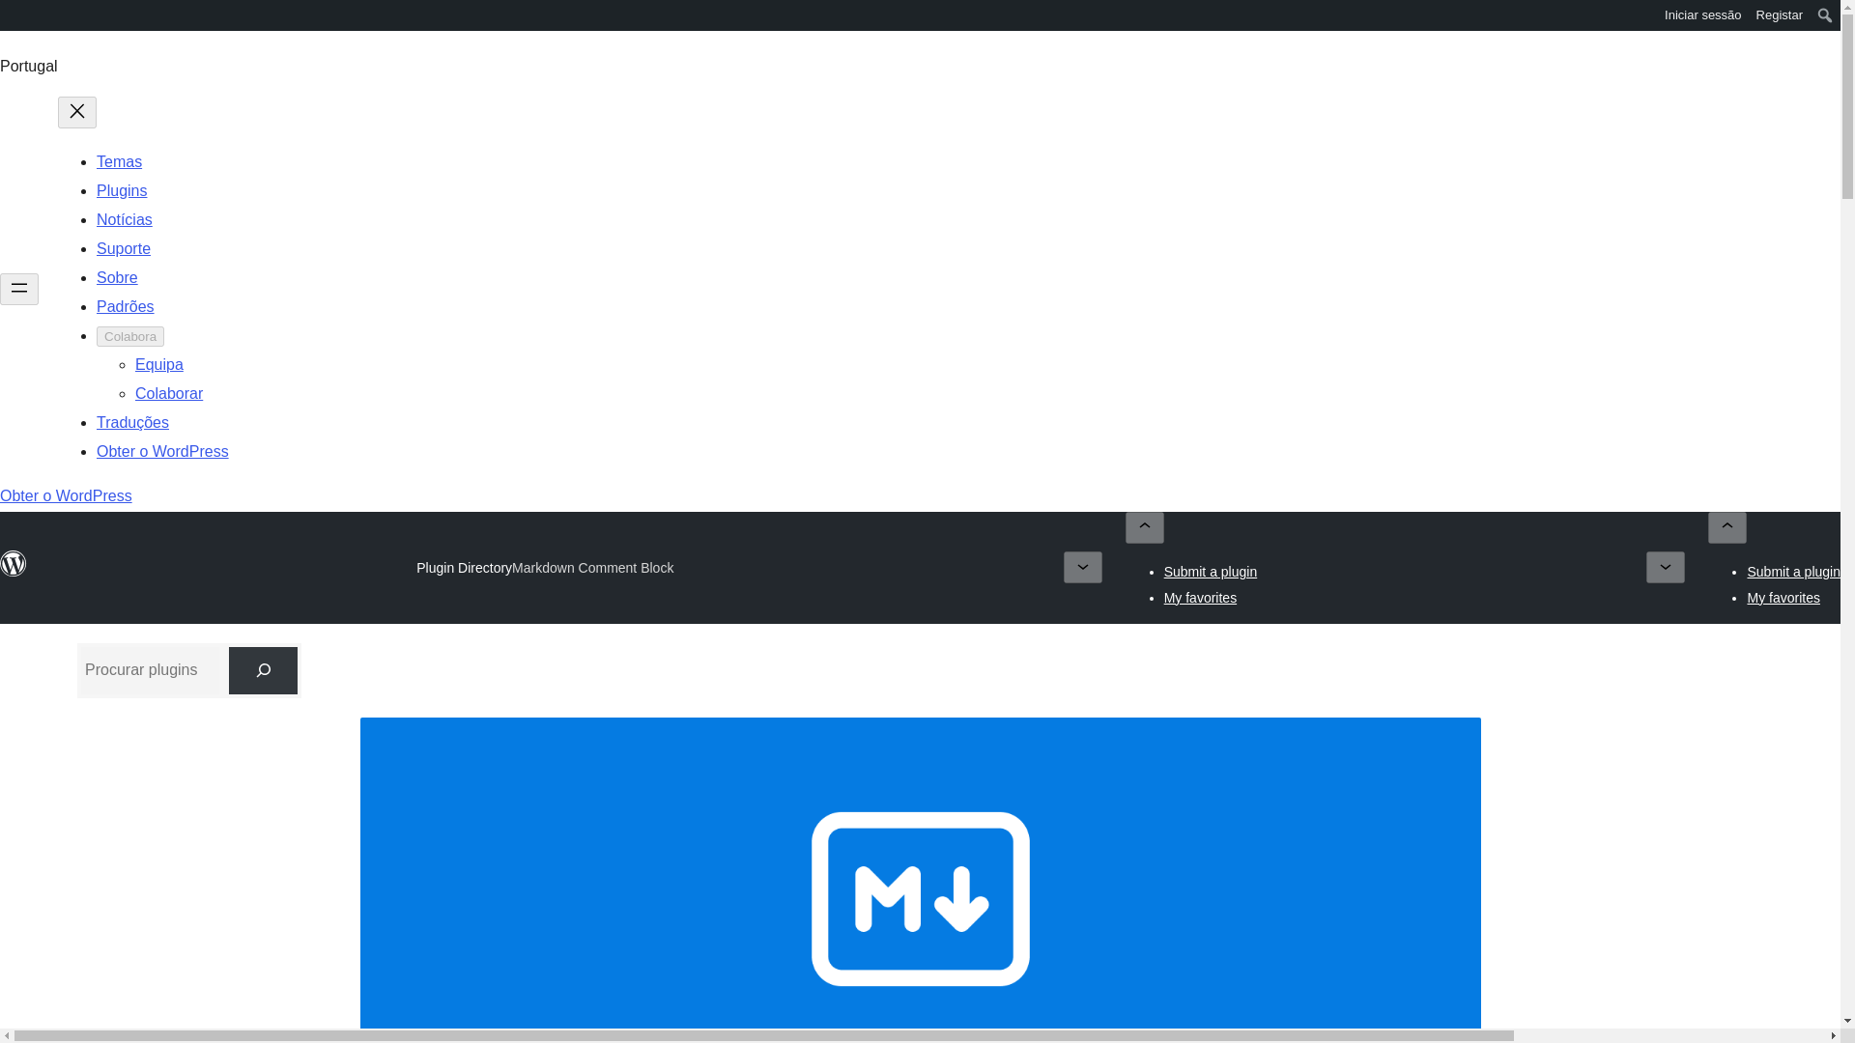 Image resolution: width=1855 pixels, height=1043 pixels. Describe the element at coordinates (123, 248) in the screenshot. I see `Suporte` at that location.